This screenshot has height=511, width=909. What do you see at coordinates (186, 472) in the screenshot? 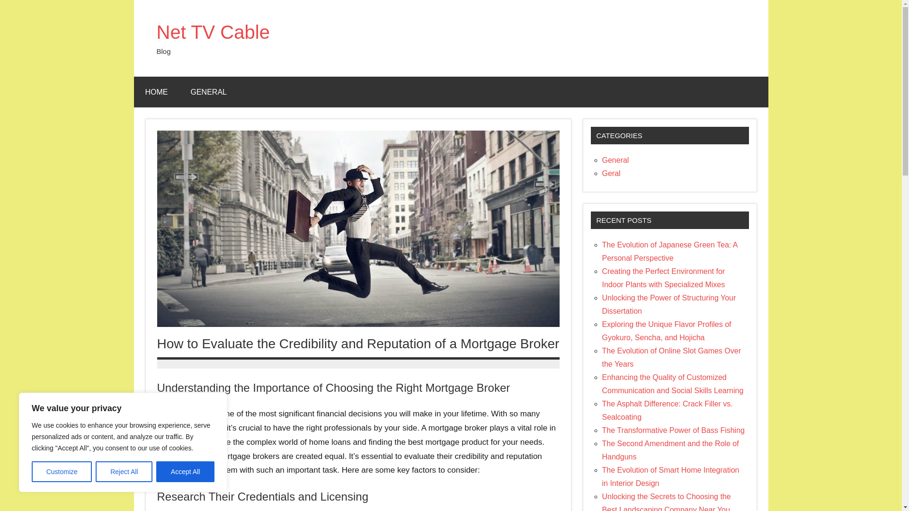
I see `Accept All` at bounding box center [186, 472].